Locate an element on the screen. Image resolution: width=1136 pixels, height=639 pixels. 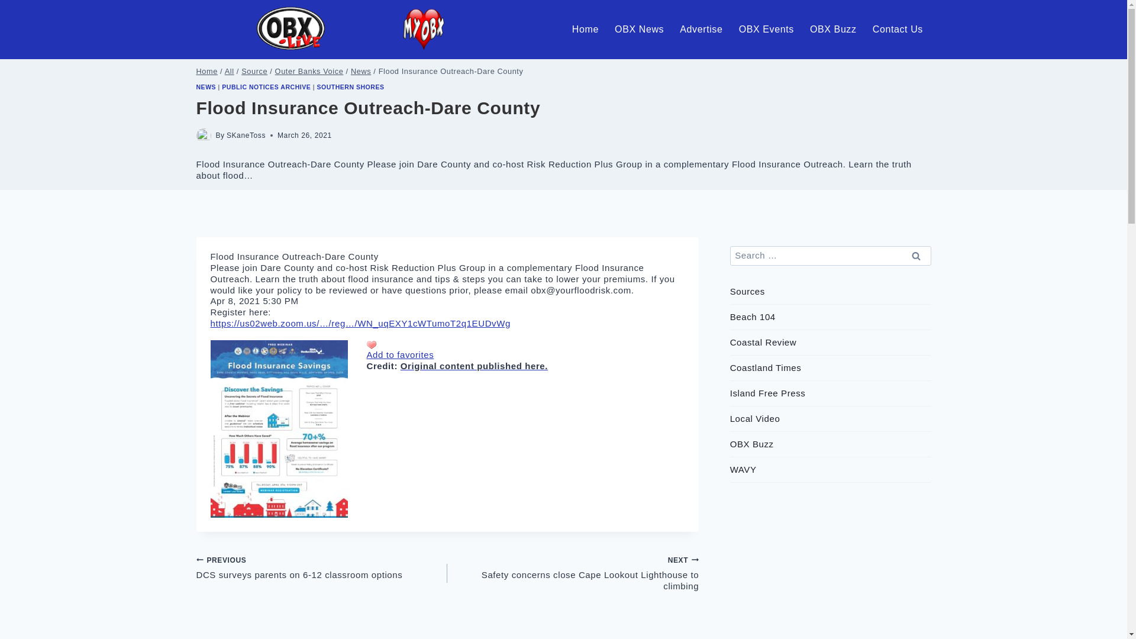
NEWS is located at coordinates (206, 87).